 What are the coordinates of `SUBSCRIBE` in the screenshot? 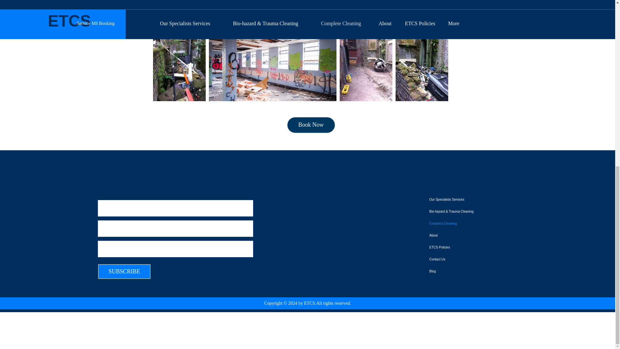 It's located at (124, 271).